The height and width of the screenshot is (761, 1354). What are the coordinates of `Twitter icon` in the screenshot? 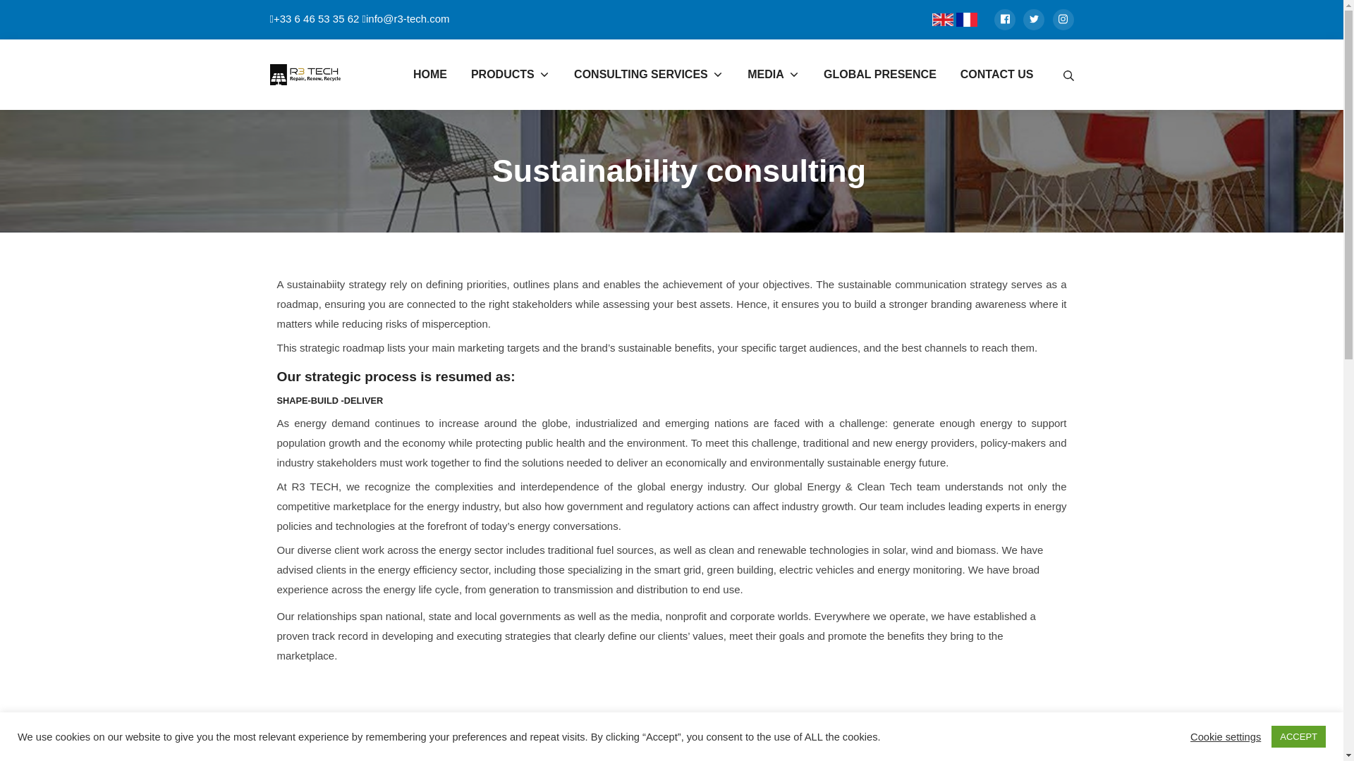 It's located at (1034, 20).